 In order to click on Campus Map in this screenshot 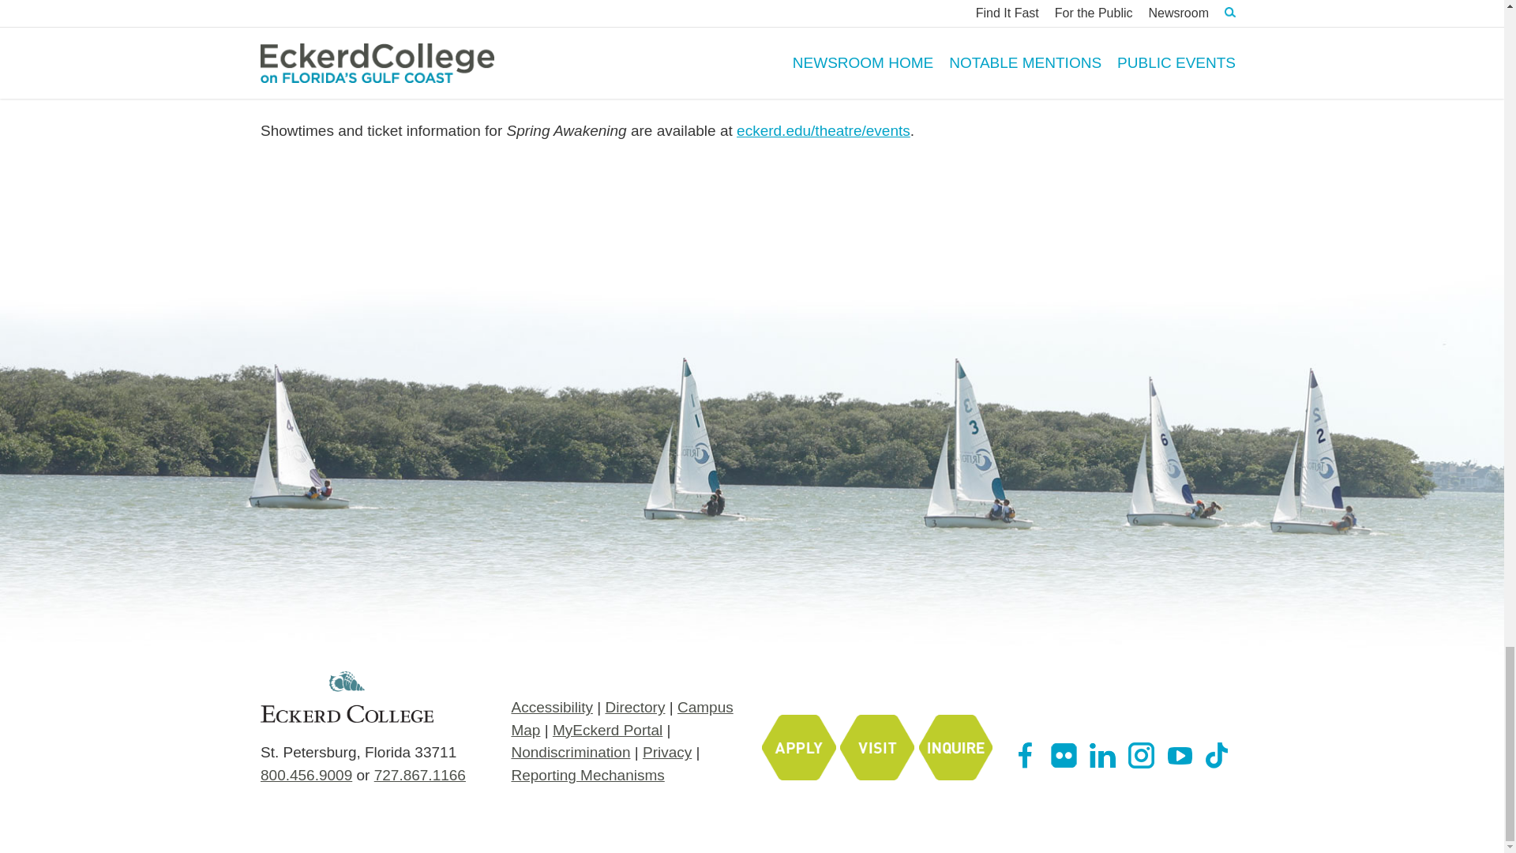, I will do `click(621, 719)`.